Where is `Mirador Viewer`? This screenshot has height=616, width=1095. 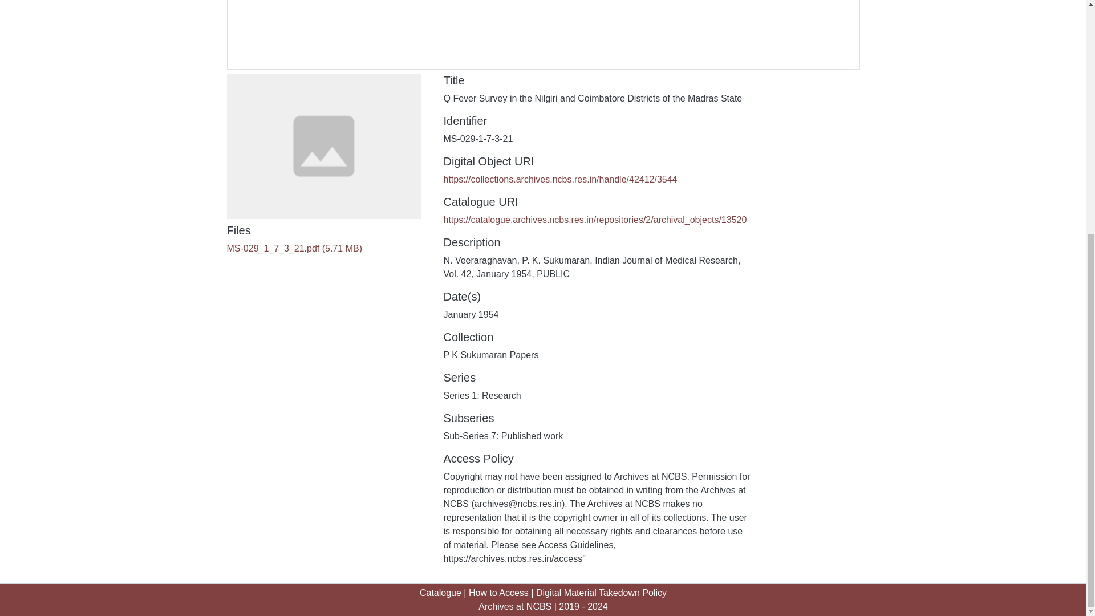 Mirador Viewer is located at coordinates (543, 35).